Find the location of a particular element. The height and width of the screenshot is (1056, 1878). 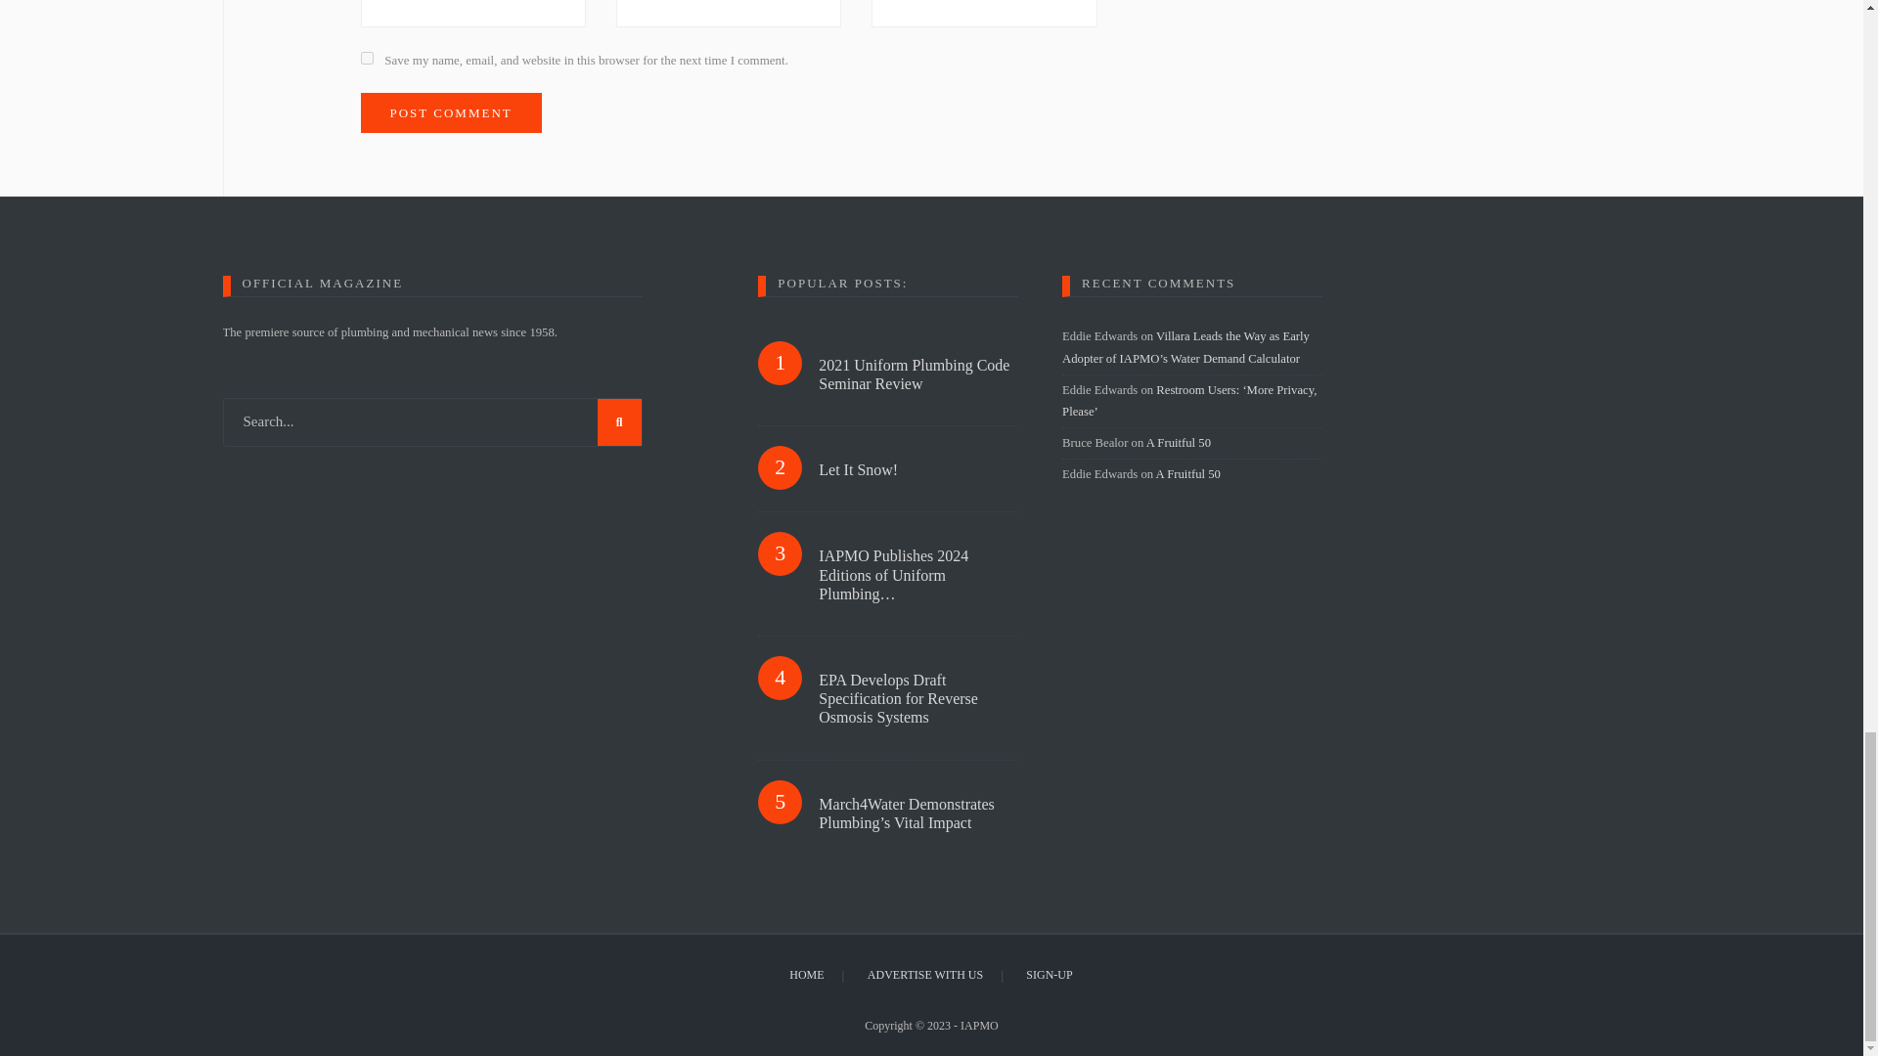

EPA Develops Draft Specification for Reverse Osmosis Systems is located at coordinates (917, 698).